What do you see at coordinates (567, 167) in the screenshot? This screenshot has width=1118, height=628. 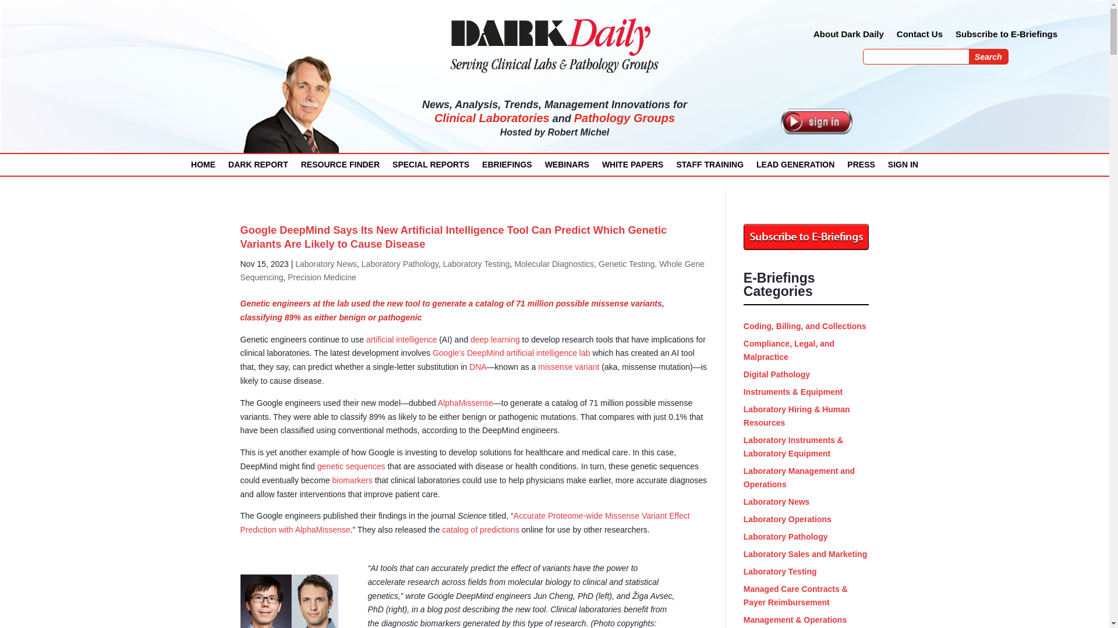 I see `WEBINARS` at bounding box center [567, 167].